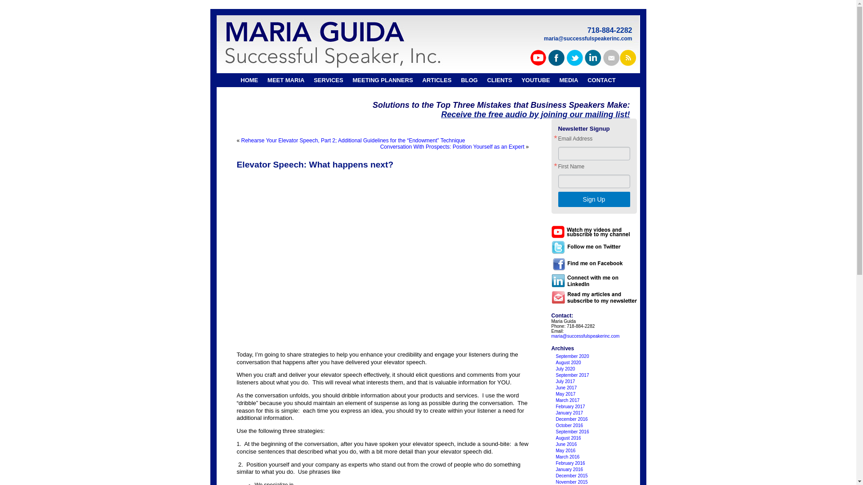  I want to click on Receive the free audio by joining our mailing list!, so click(535, 114).